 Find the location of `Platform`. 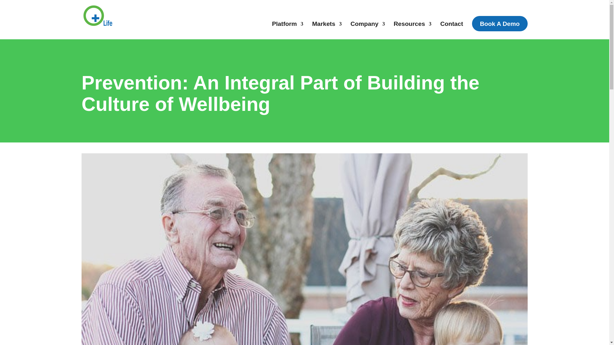

Platform is located at coordinates (287, 27).